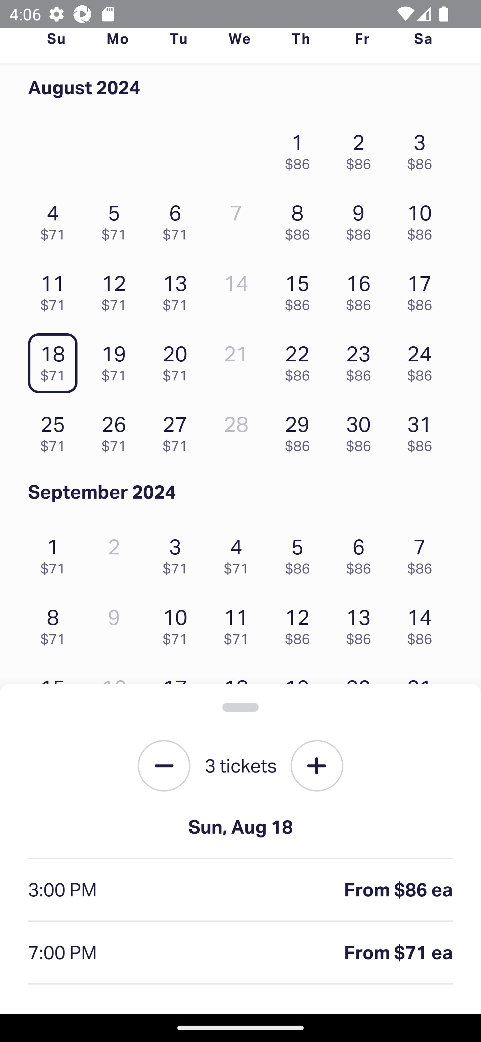  I want to click on 16 $86, so click(362, 290).